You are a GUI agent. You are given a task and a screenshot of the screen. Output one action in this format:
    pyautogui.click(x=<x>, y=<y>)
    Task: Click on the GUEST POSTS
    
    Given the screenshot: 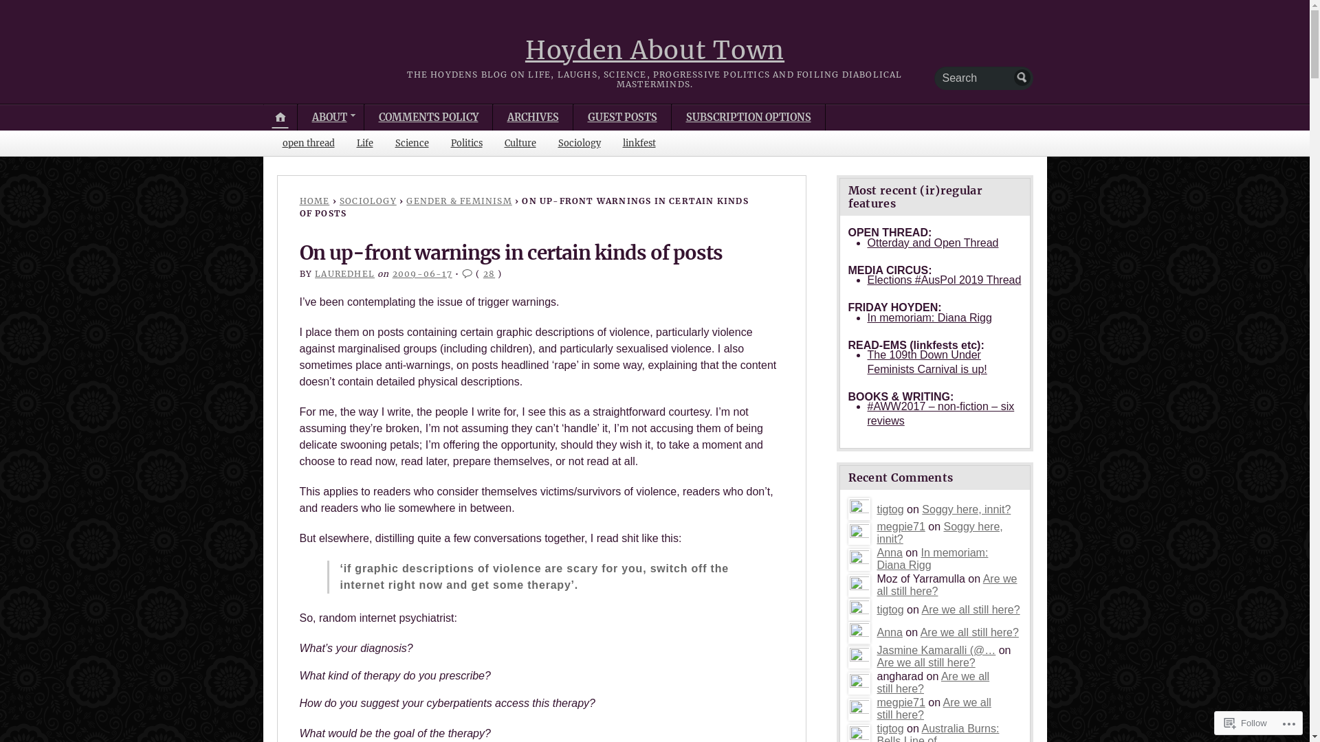 What is the action you would take?
    pyautogui.click(x=621, y=117)
    